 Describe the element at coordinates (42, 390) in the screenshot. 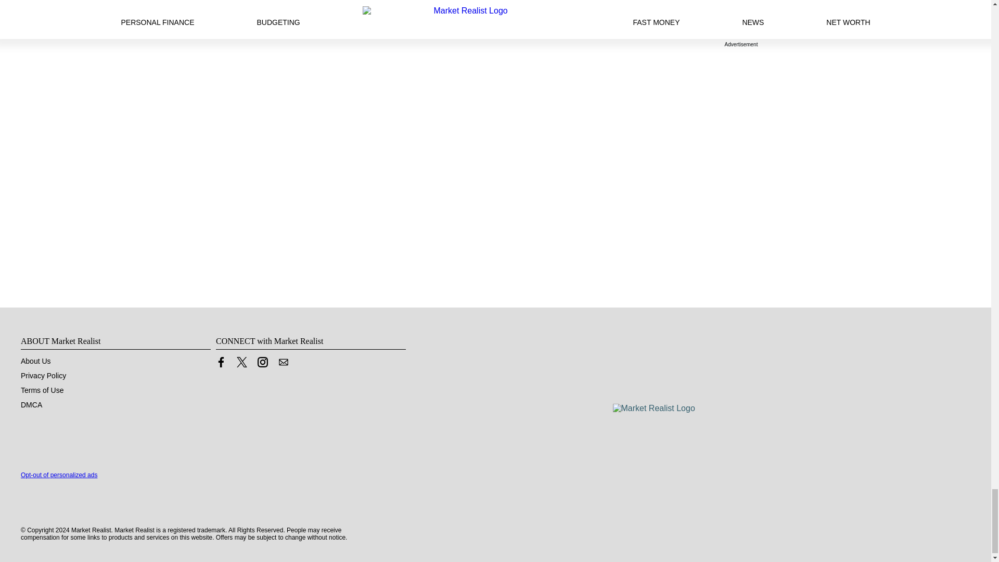

I see `Terms of Use` at that location.